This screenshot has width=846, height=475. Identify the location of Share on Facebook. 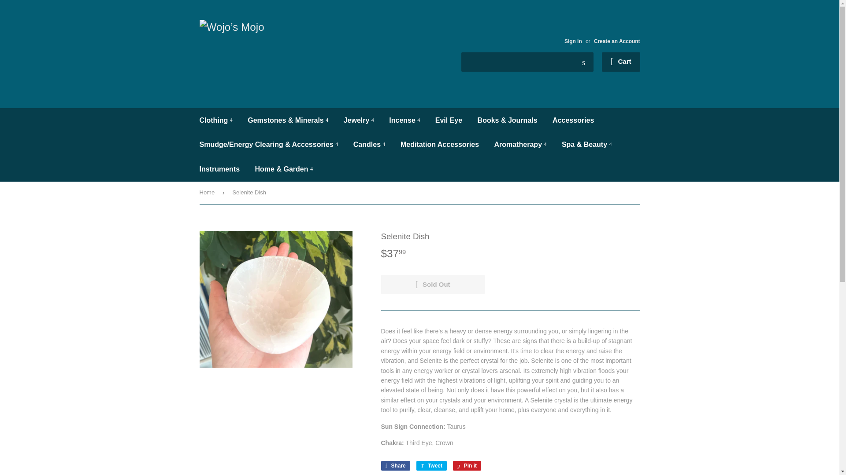
(395, 465).